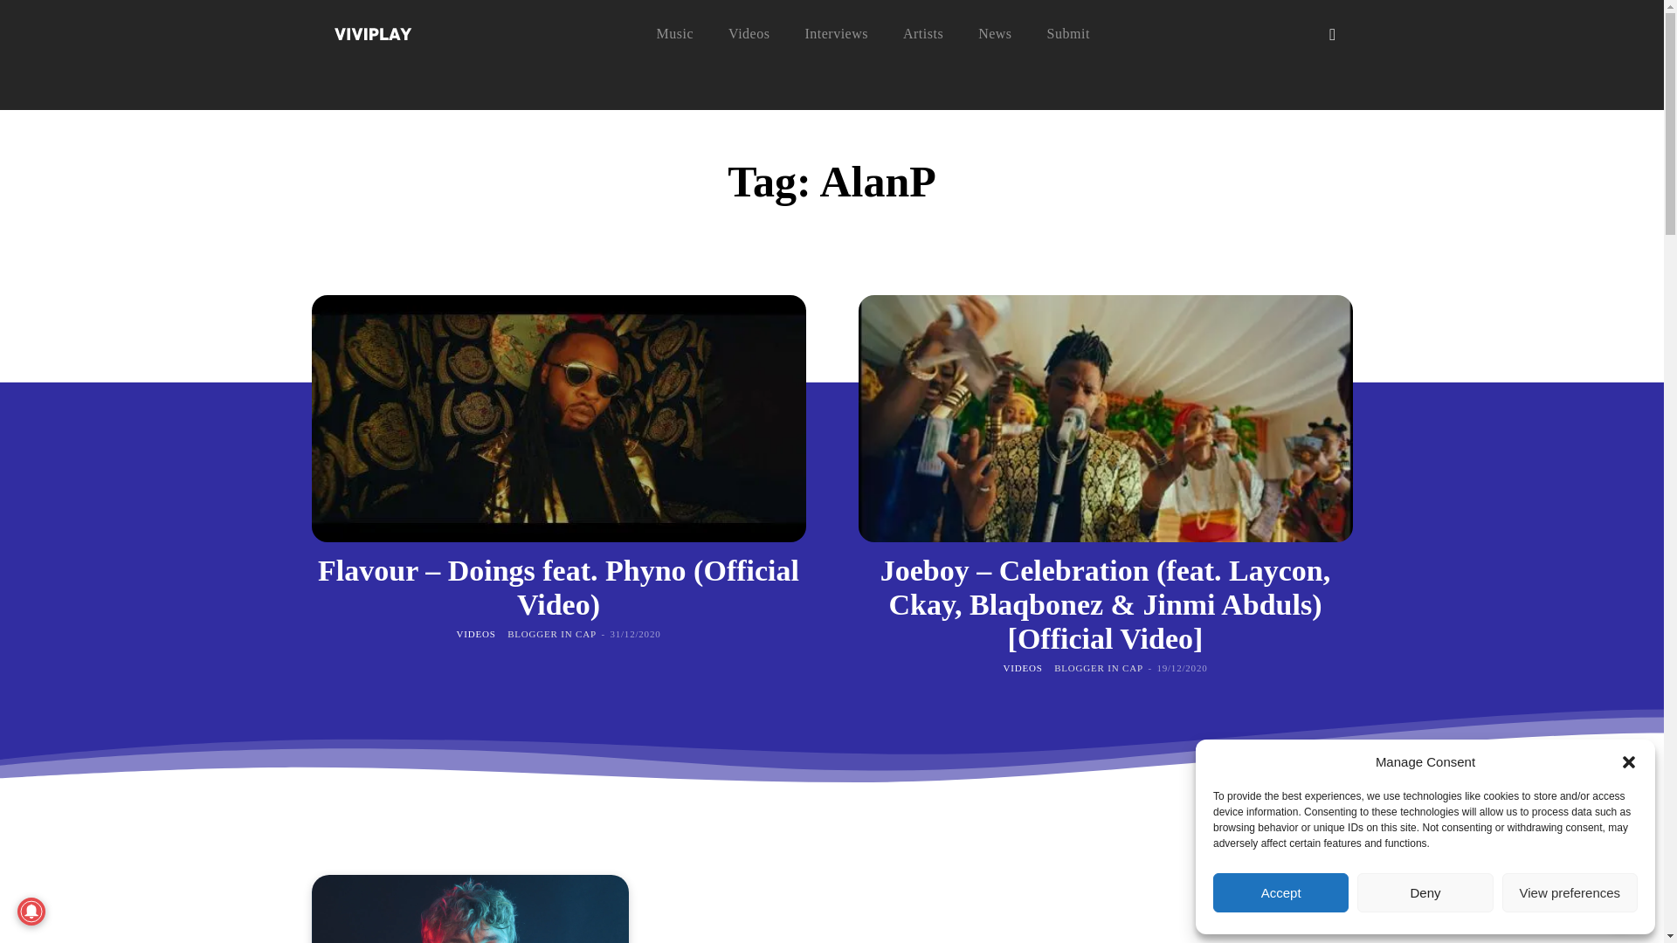  What do you see at coordinates (475, 634) in the screenshot?
I see `VIDEOS` at bounding box center [475, 634].